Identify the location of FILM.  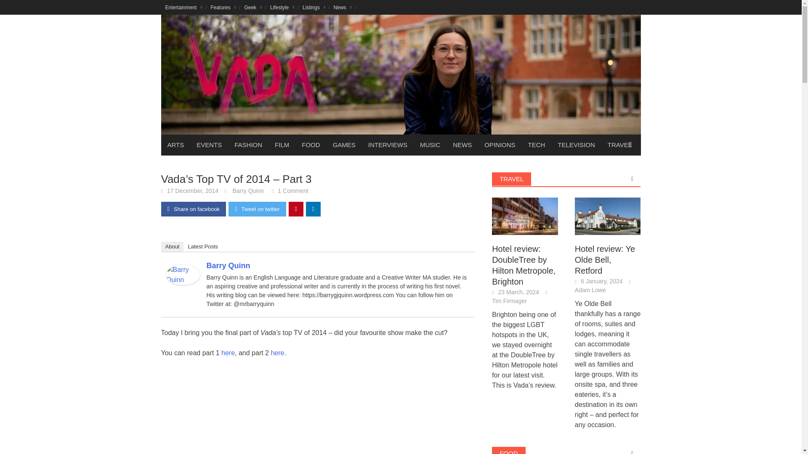
(282, 145).